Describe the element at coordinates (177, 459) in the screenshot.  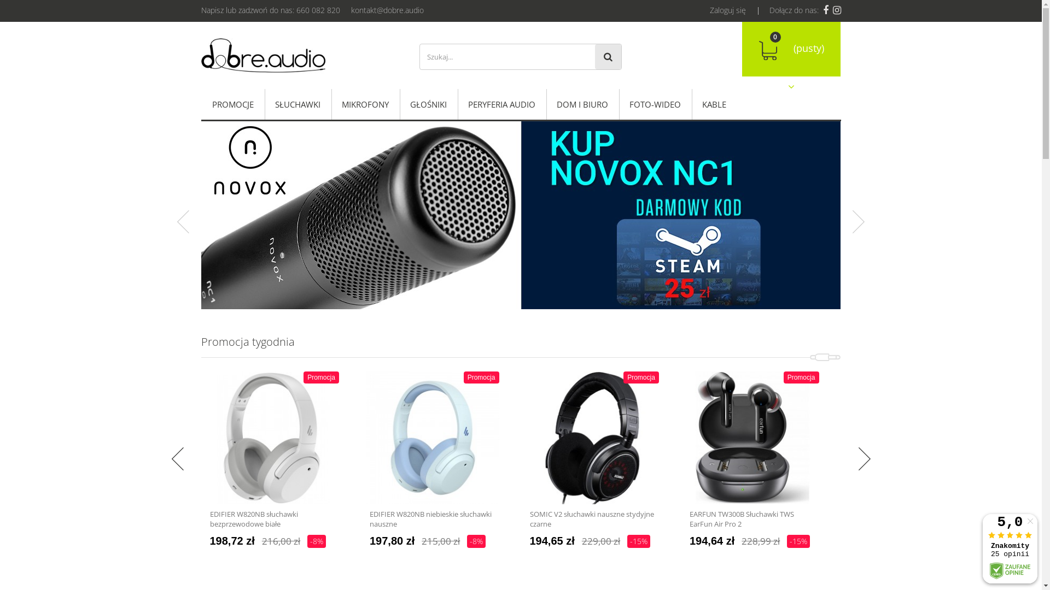
I see `Prev` at that location.